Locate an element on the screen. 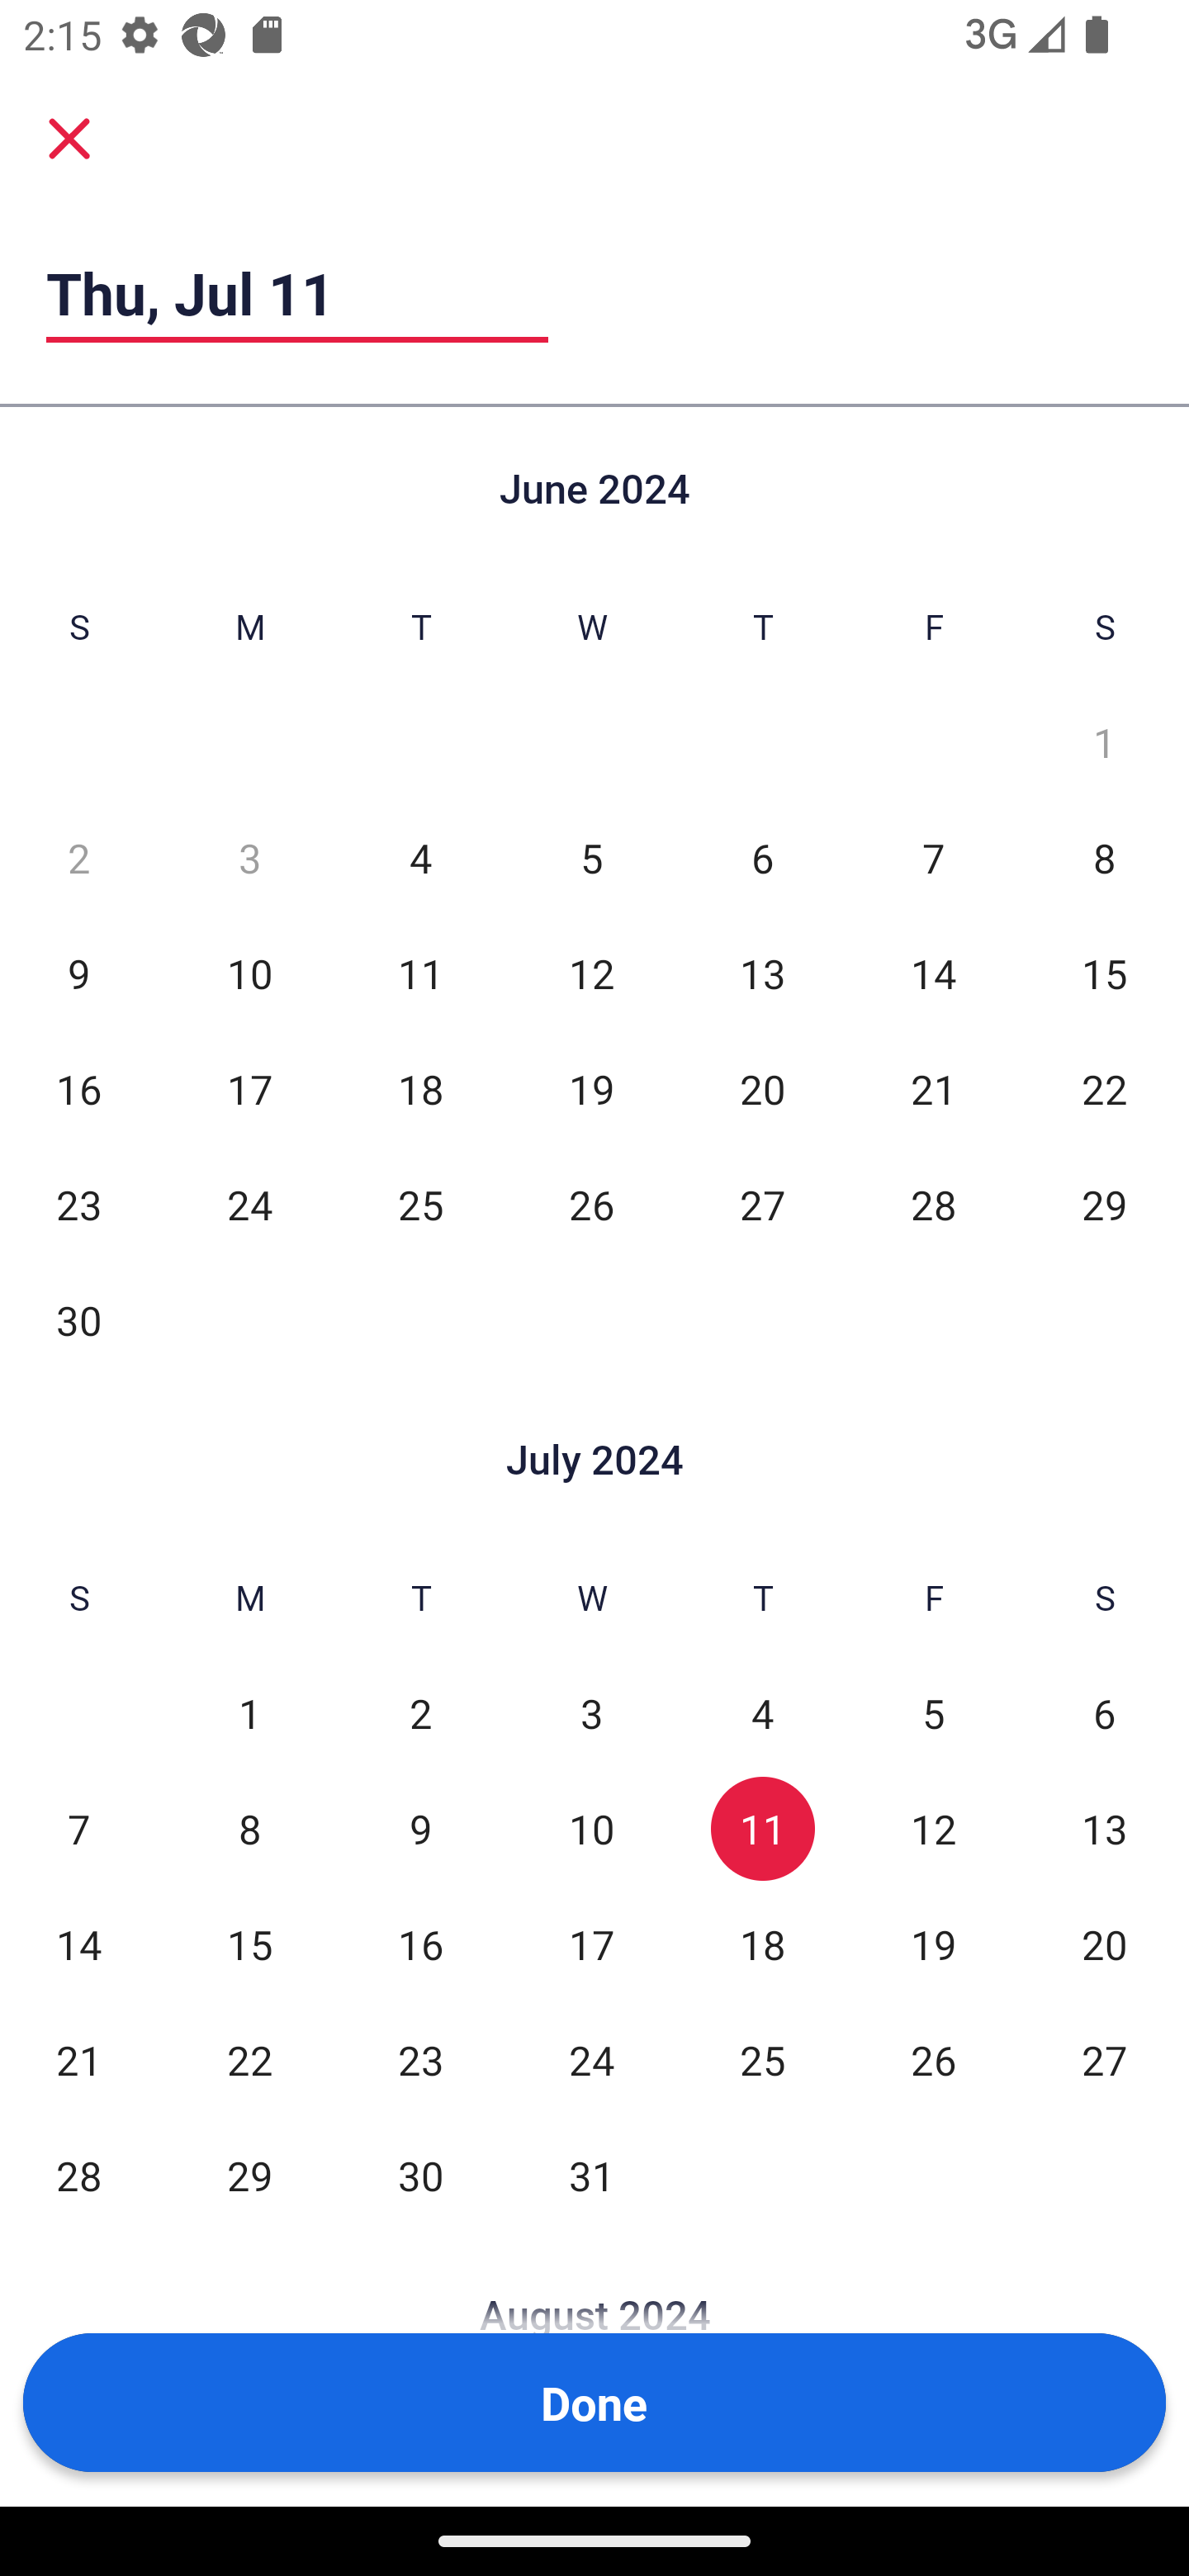 Image resolution: width=1189 pixels, height=2576 pixels. 13 Thu, Jun 13, Not Selected is located at coordinates (762, 973).